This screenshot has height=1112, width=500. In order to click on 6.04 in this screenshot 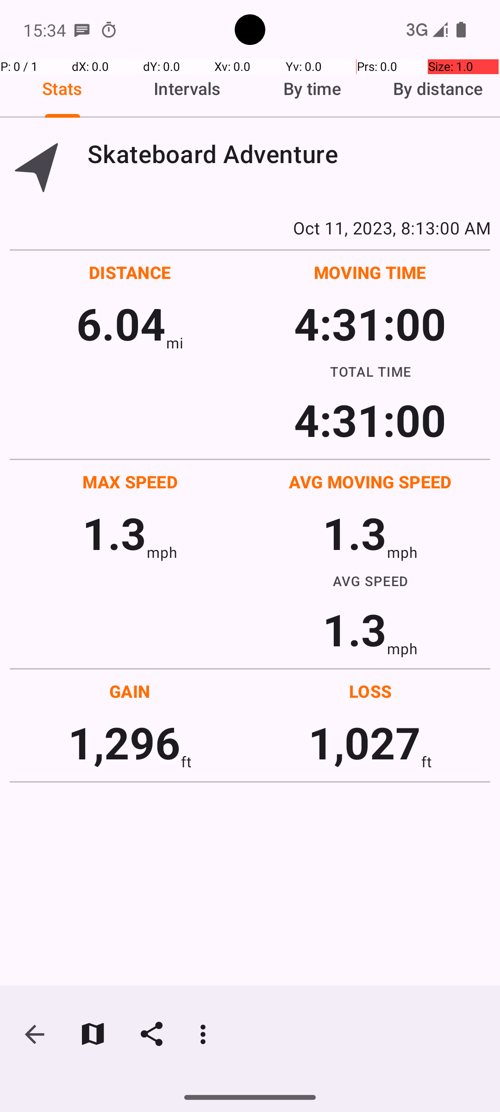, I will do `click(121, 323)`.